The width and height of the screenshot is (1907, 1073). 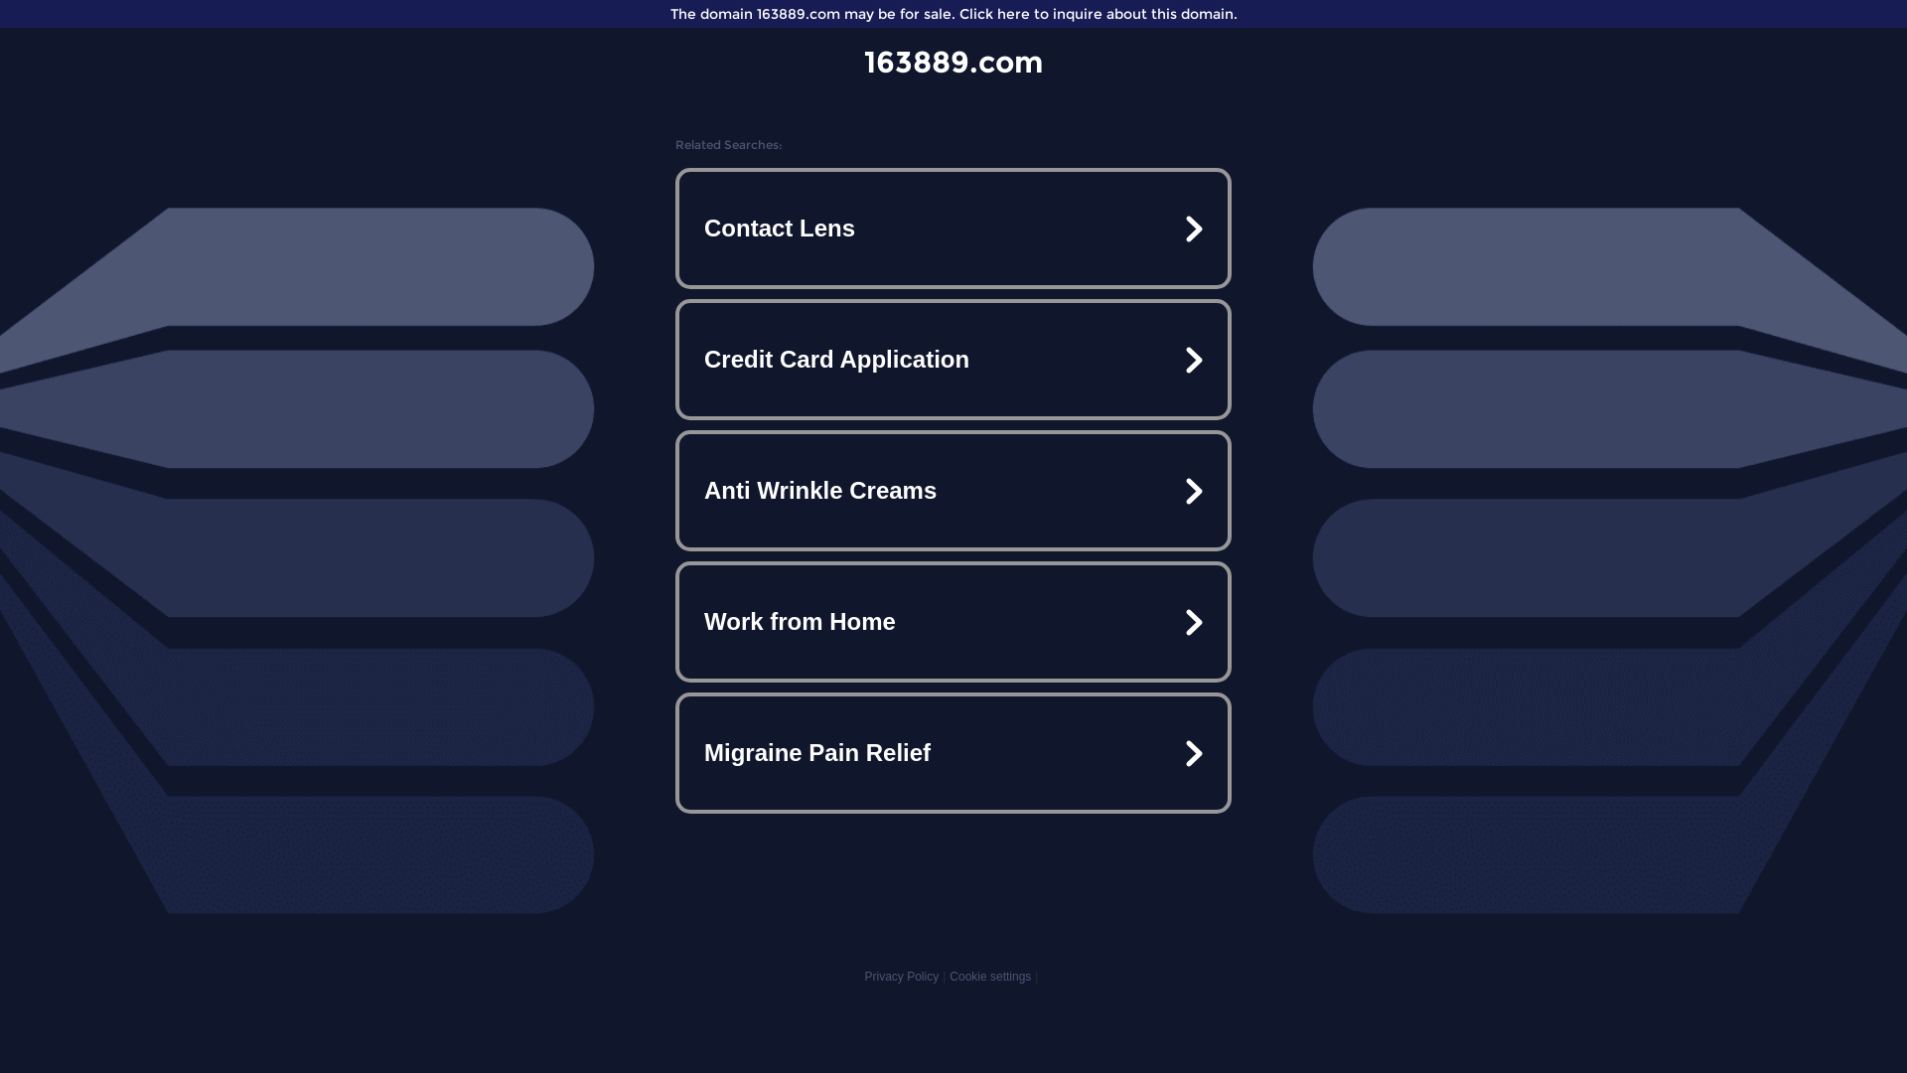 What do you see at coordinates (953, 62) in the screenshot?
I see `163889.com` at bounding box center [953, 62].